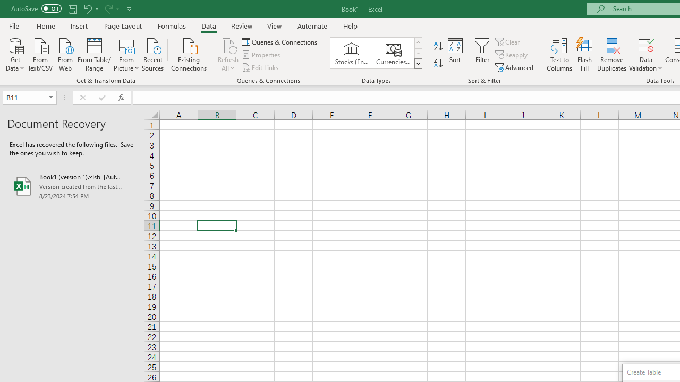 The height and width of the screenshot is (382, 680). I want to click on Row up, so click(418, 42).